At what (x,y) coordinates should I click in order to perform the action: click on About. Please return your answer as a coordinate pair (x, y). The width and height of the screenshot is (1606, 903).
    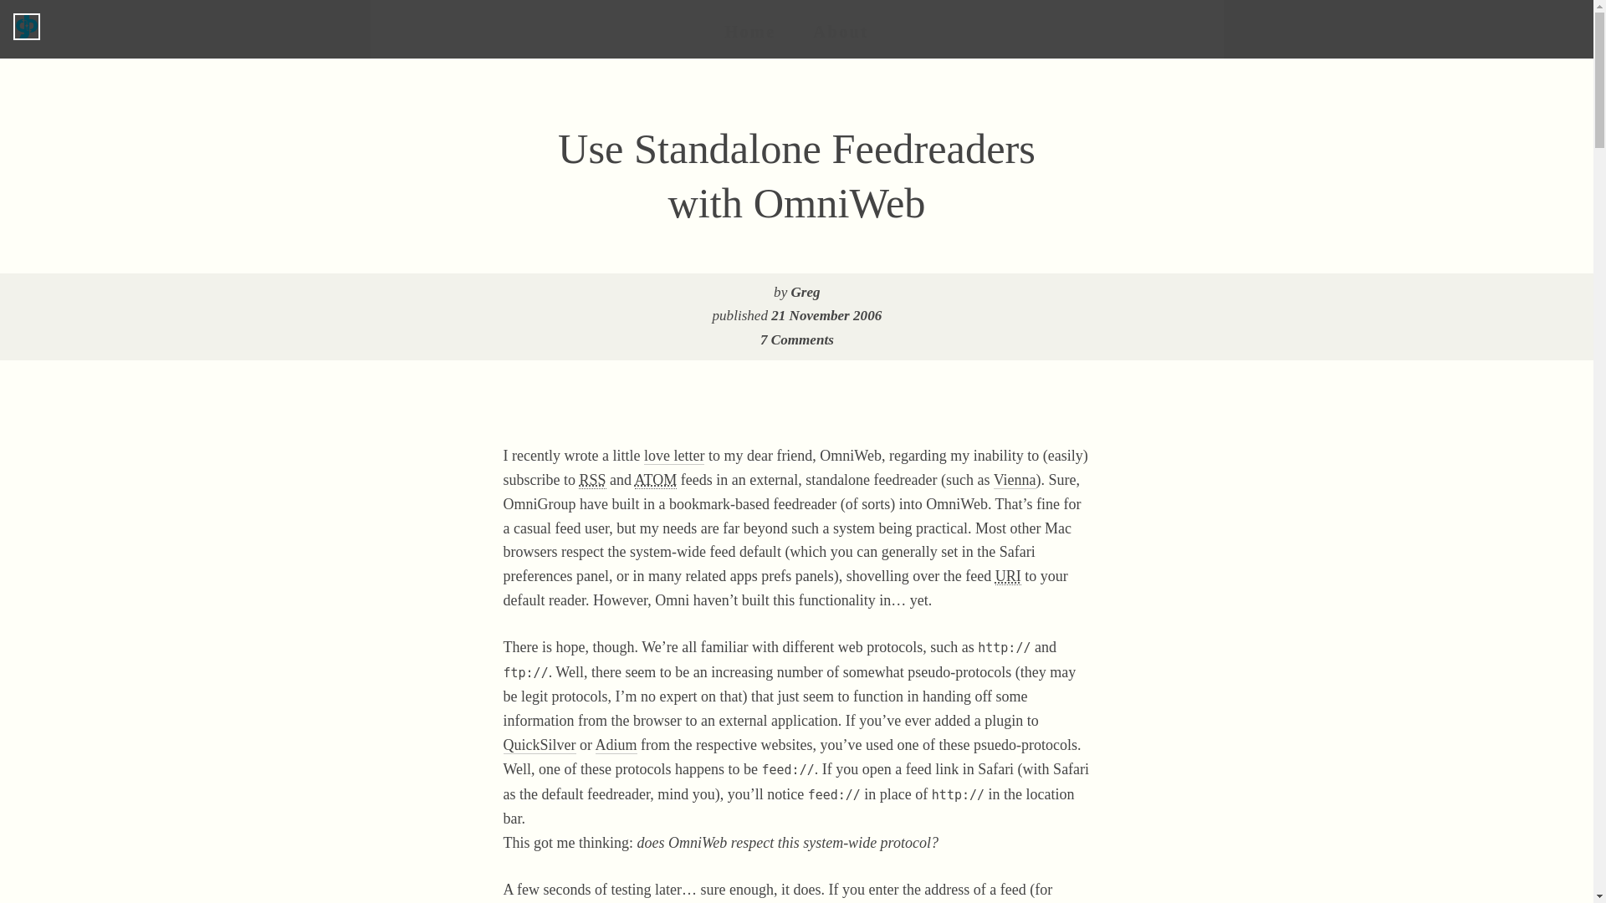
    Looking at the image, I should click on (841, 32).